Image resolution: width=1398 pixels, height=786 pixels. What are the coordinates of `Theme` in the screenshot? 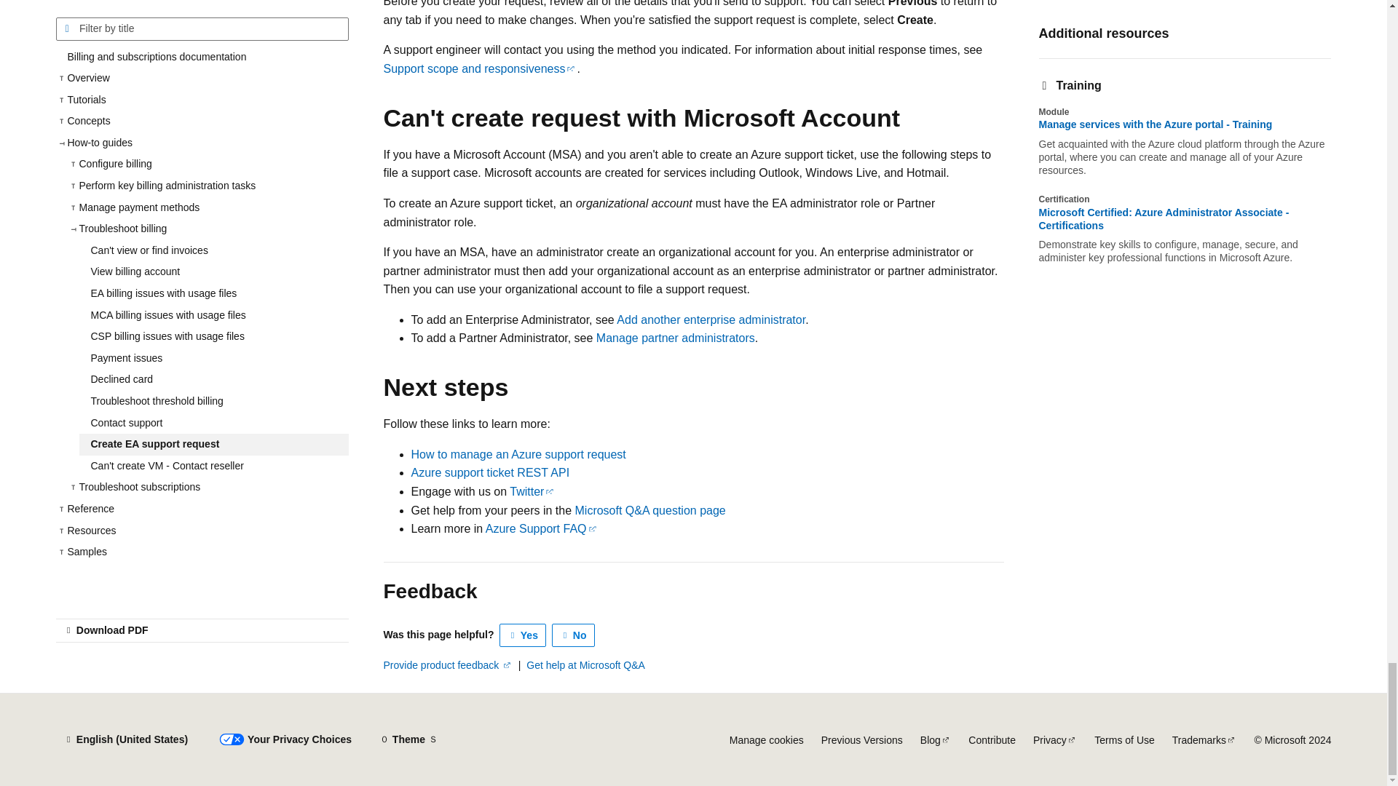 It's located at (408, 739).